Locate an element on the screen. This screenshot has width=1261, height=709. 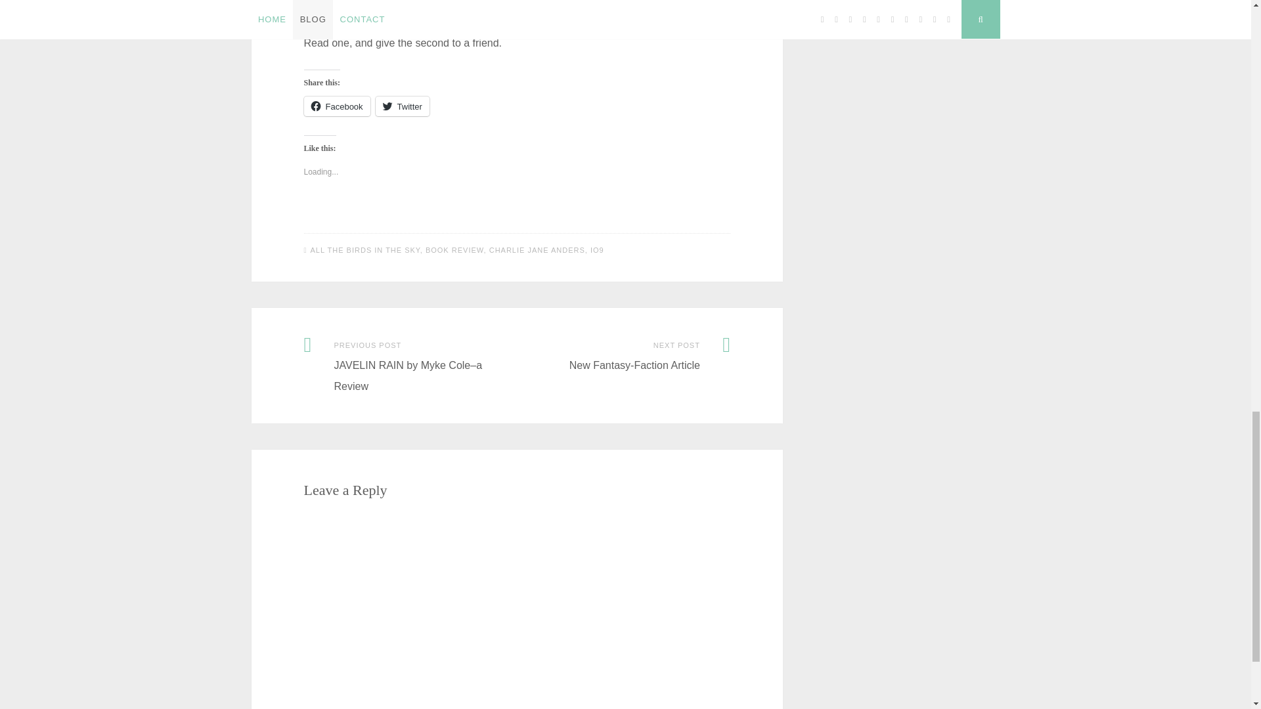
Click to share on Twitter is located at coordinates (403, 106).